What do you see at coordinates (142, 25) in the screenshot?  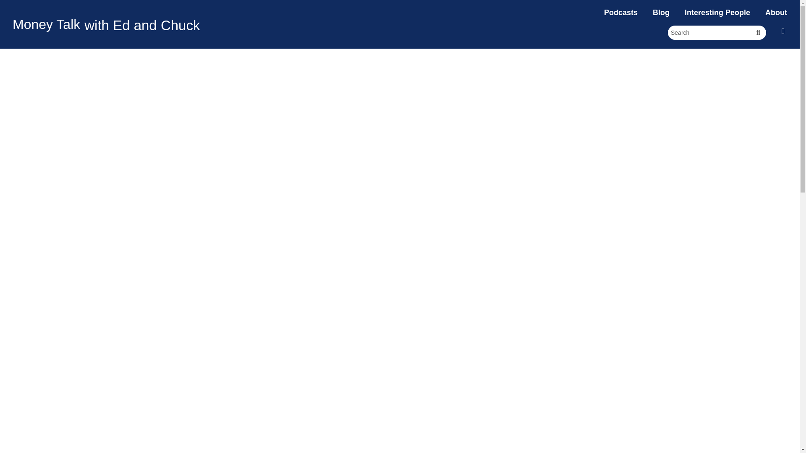 I see `with Ed and Chuck` at bounding box center [142, 25].